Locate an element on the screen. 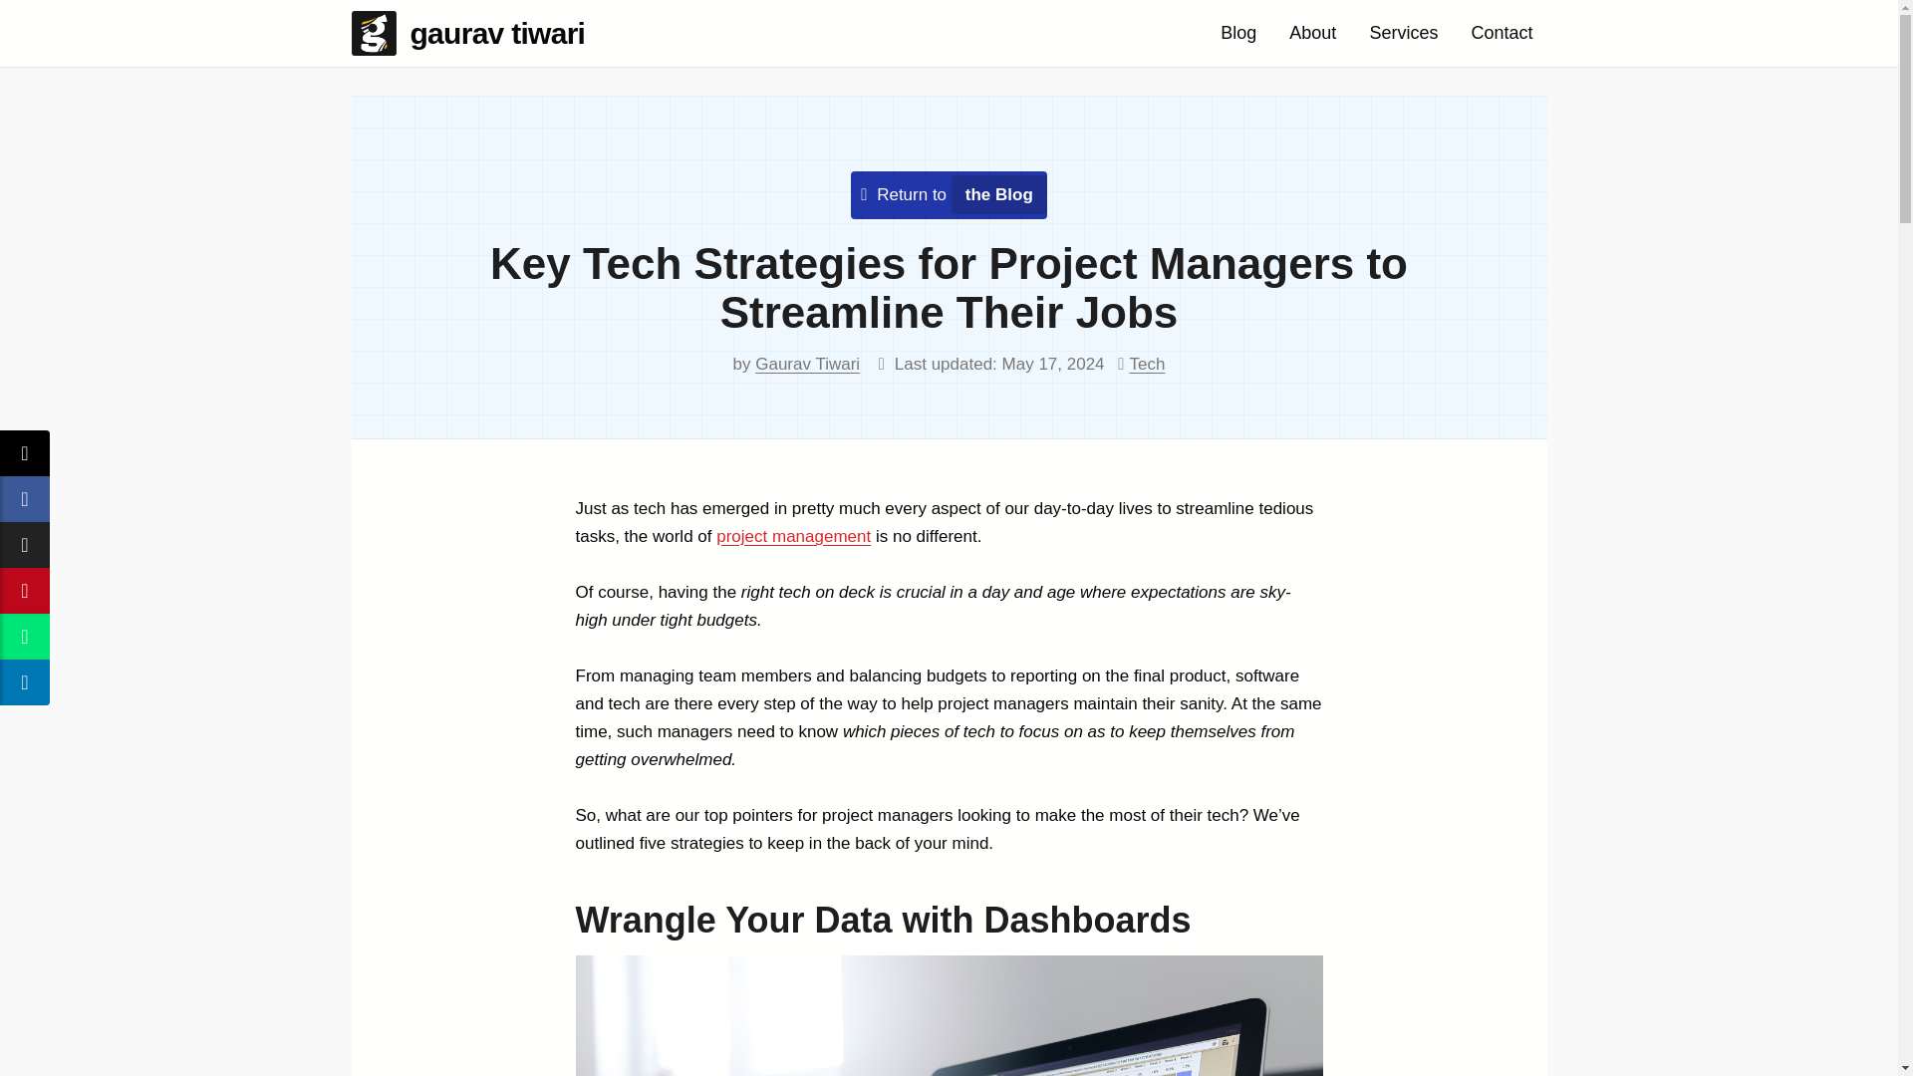  Return to the Blog is located at coordinates (954, 194).